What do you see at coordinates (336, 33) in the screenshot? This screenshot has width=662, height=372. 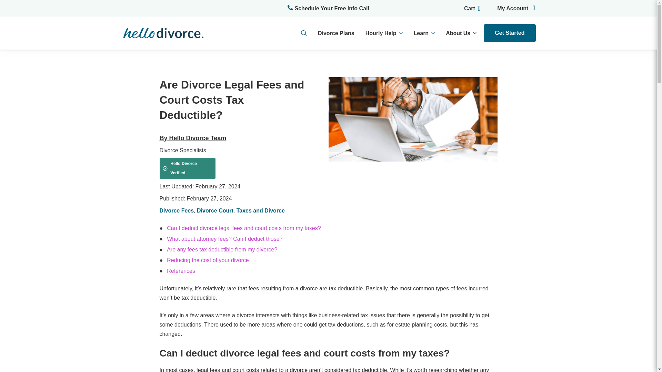 I see `Divorce Plans` at bounding box center [336, 33].